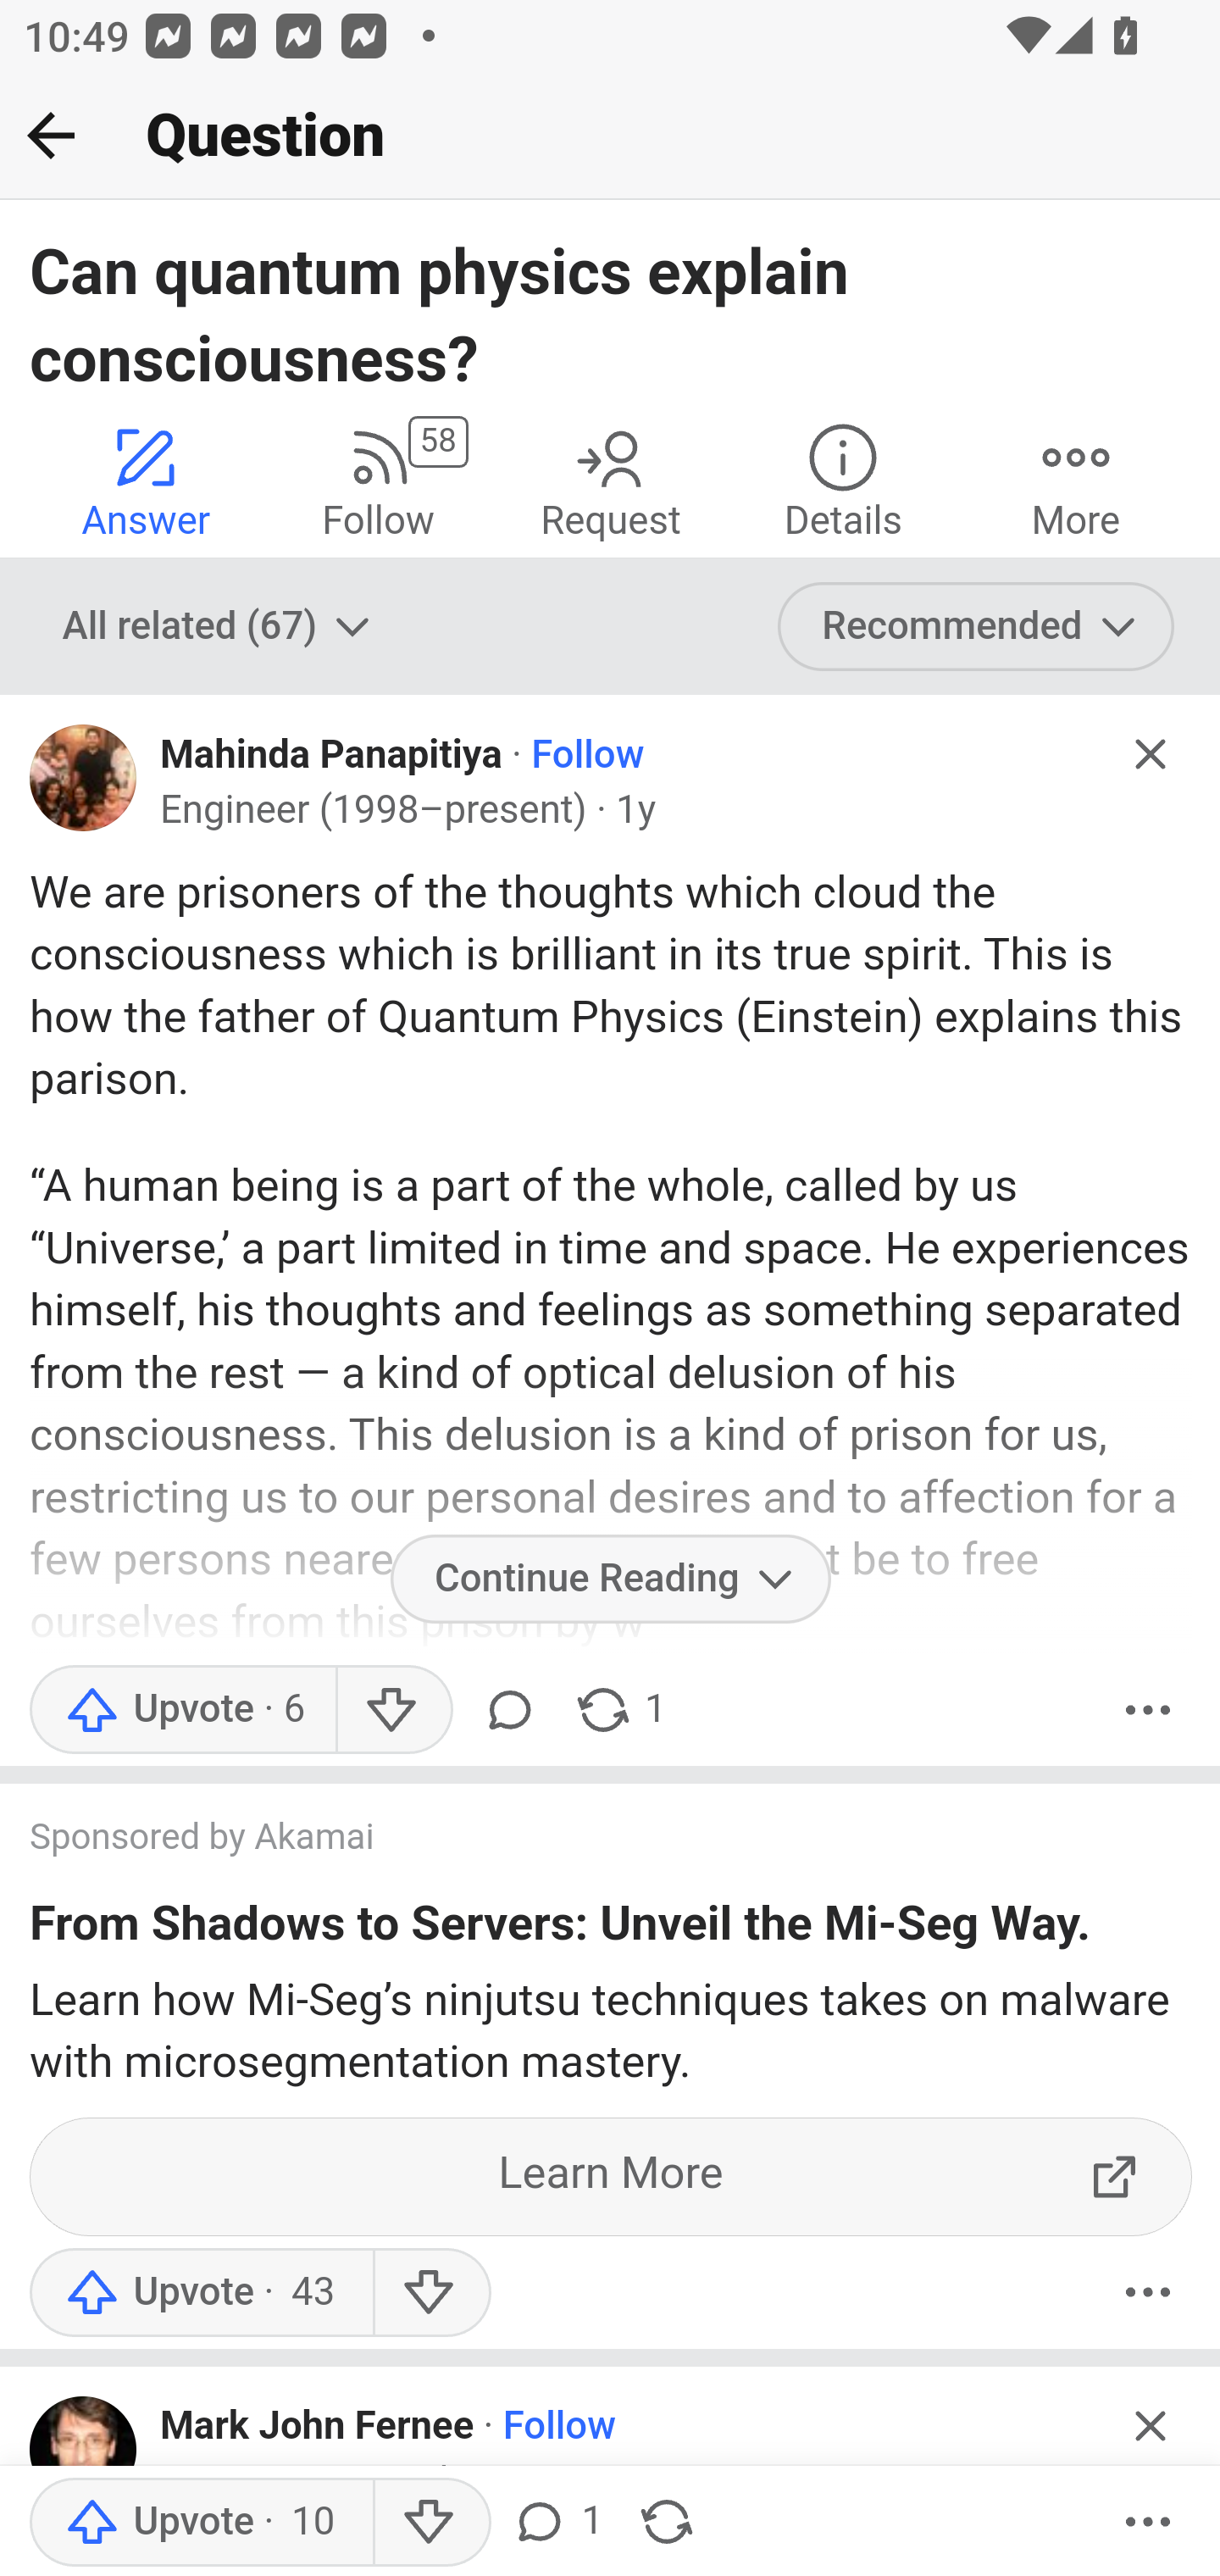  What do you see at coordinates (146, 480) in the screenshot?
I see `Answer` at bounding box center [146, 480].